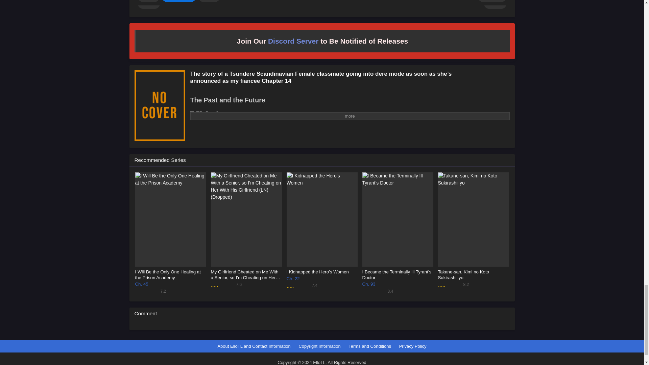  What do you see at coordinates (149, 4) in the screenshot?
I see `Prev` at bounding box center [149, 4].